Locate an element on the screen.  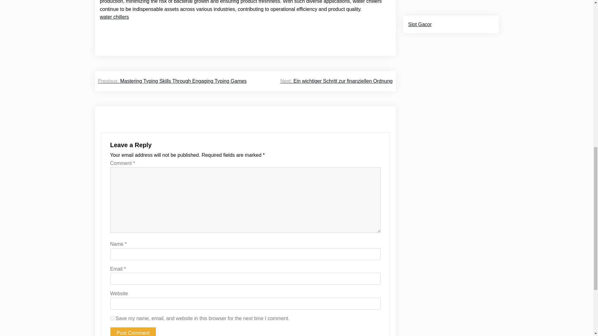
yes is located at coordinates (112, 318).